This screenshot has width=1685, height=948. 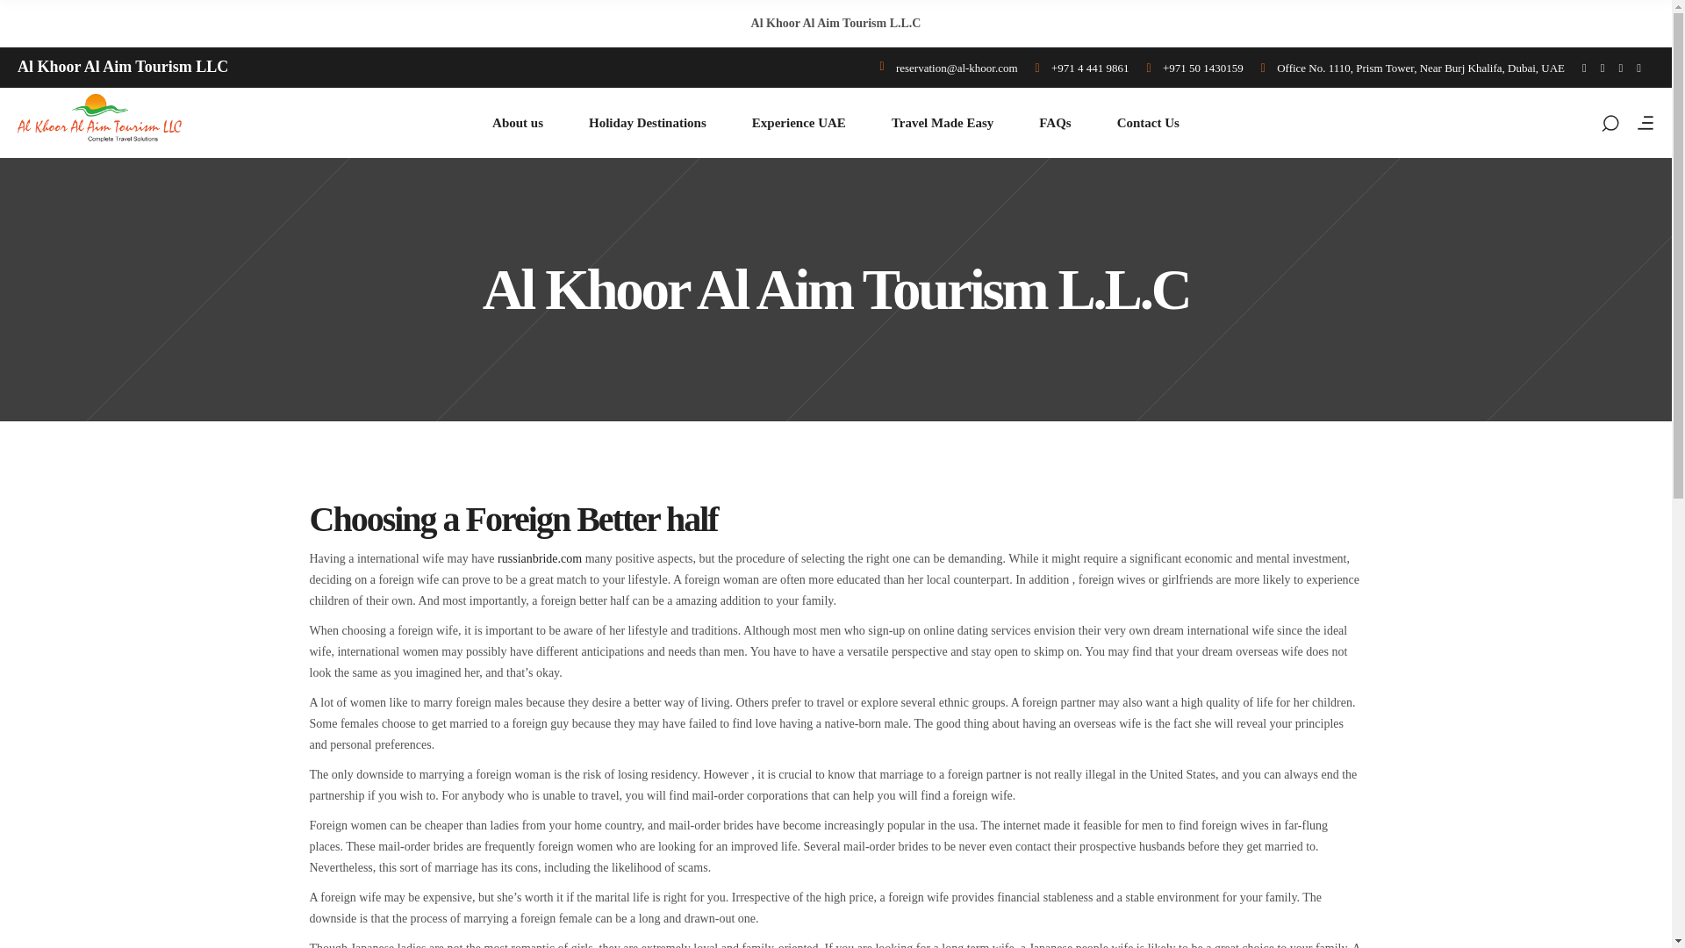 I want to click on Travel Made Easy, so click(x=943, y=123).